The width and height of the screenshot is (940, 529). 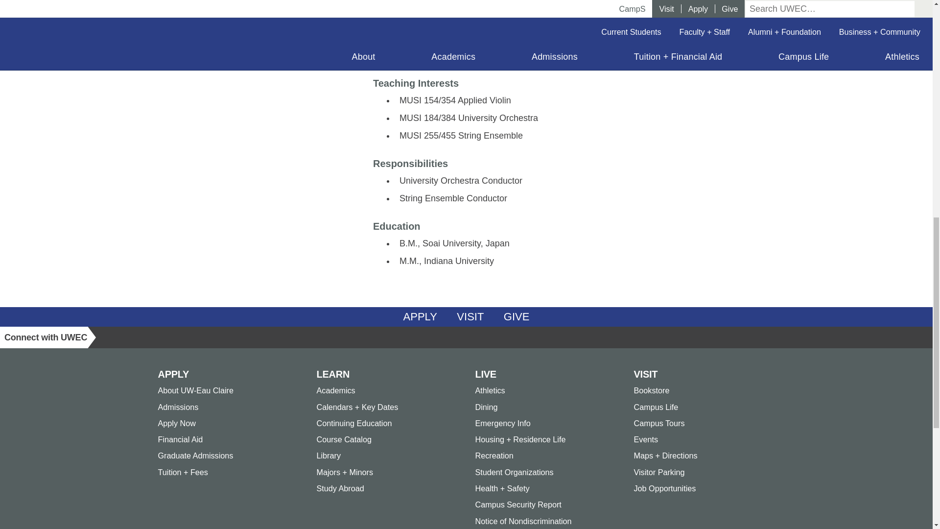 What do you see at coordinates (228, 337) in the screenshot?
I see `Follow us on TikTok` at bounding box center [228, 337].